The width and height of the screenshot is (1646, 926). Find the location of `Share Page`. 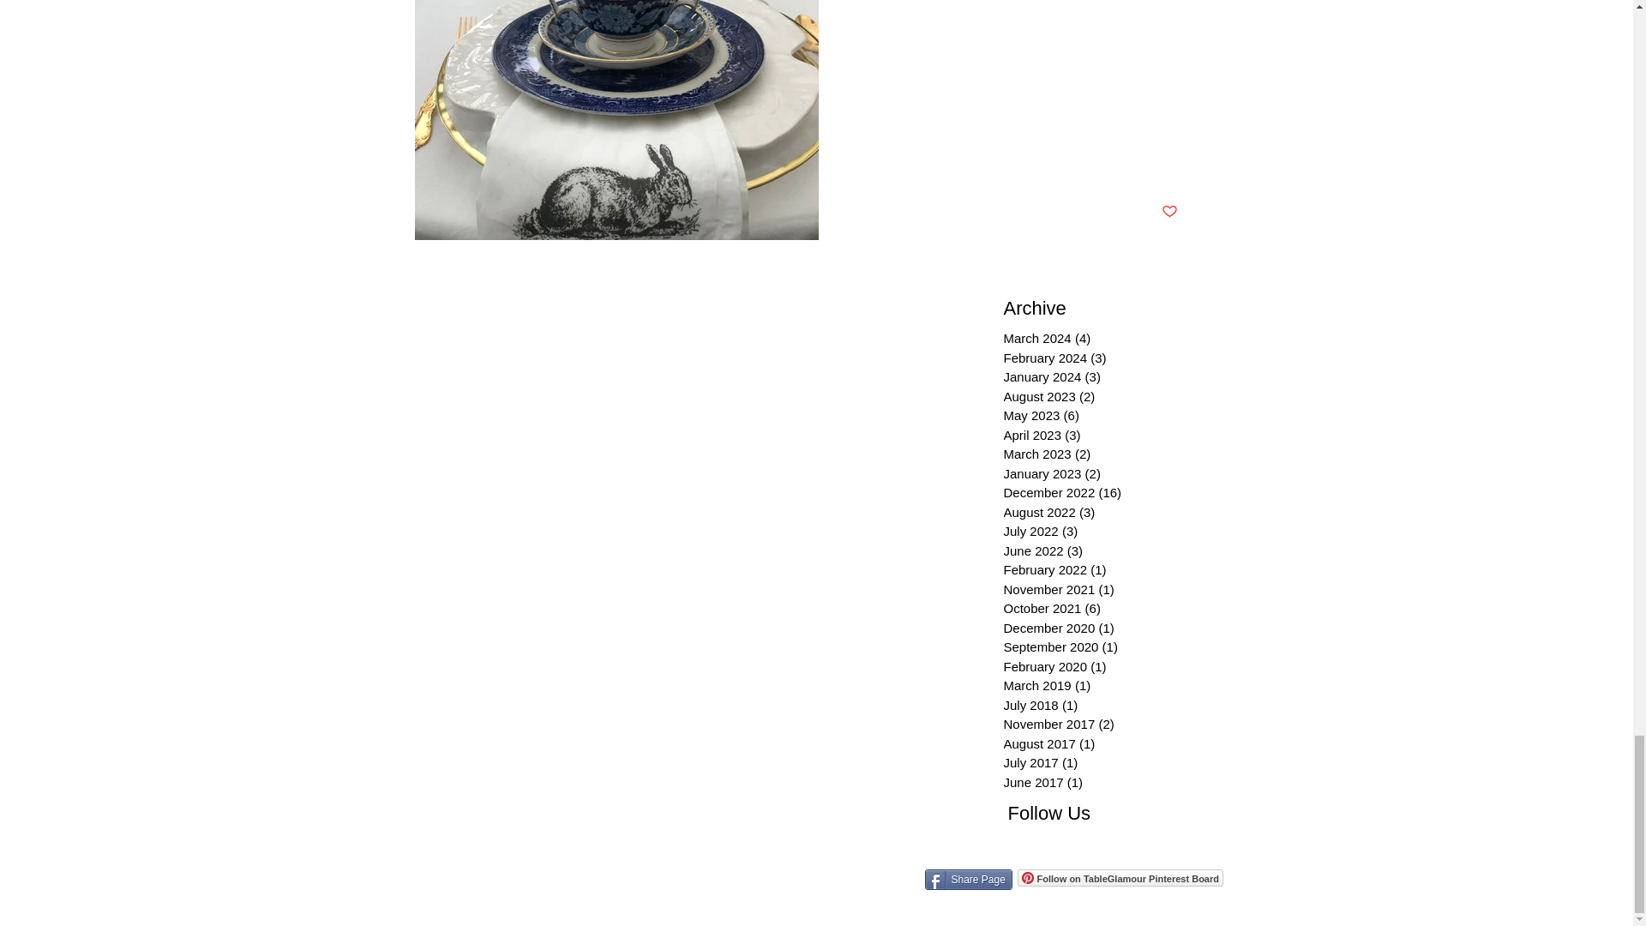

Share Page is located at coordinates (967, 880).